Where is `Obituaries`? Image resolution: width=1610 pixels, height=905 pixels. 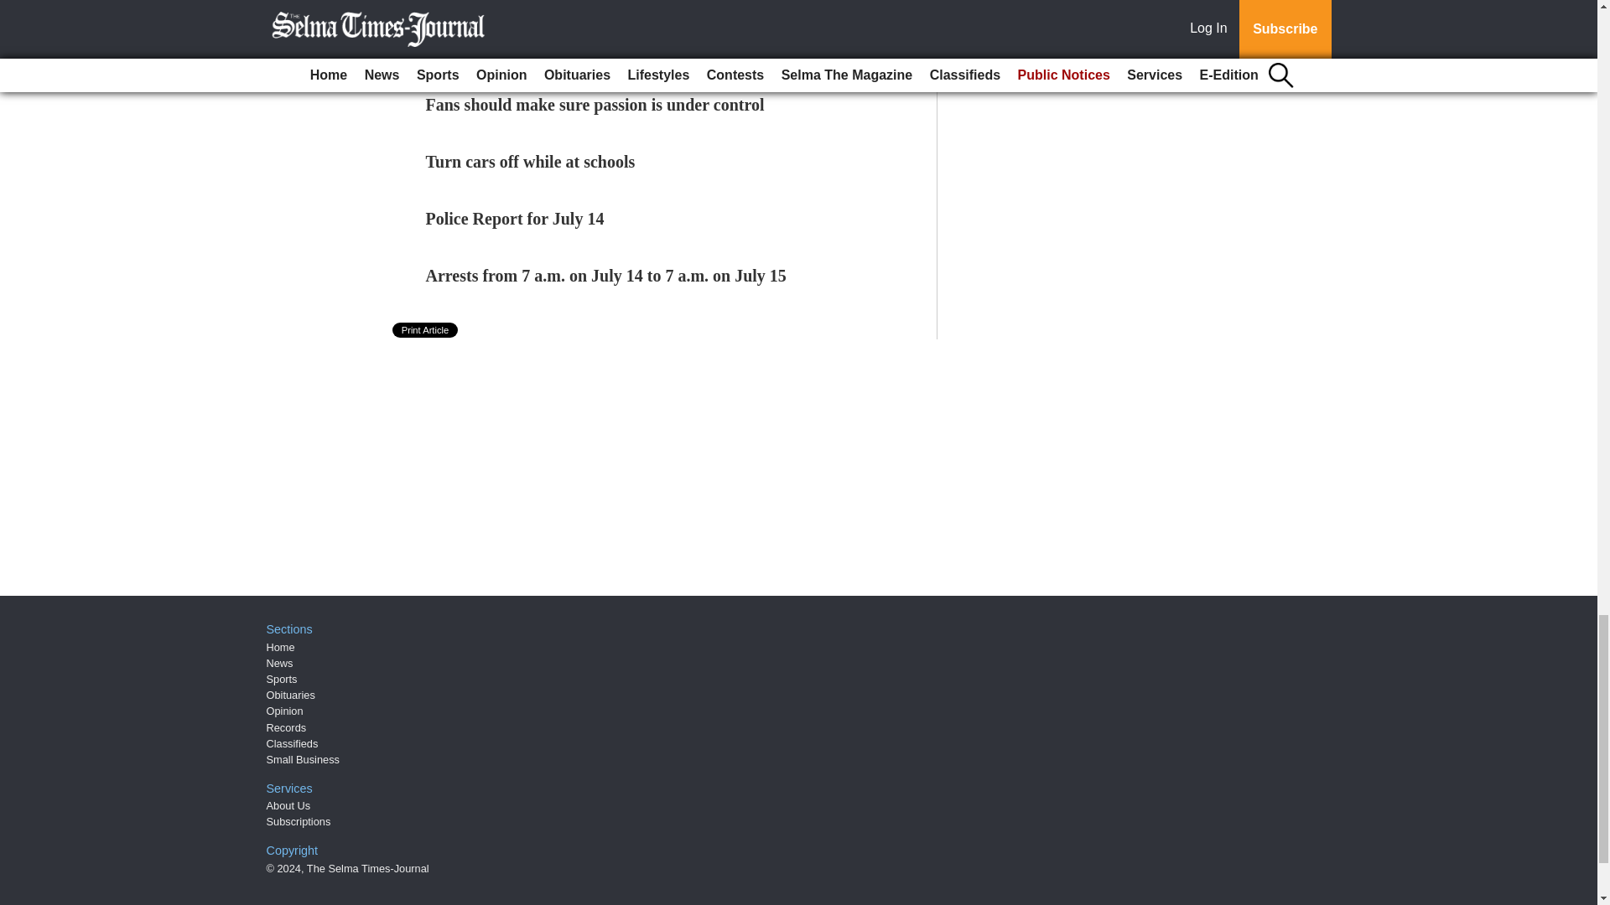
Obituaries is located at coordinates (291, 695).